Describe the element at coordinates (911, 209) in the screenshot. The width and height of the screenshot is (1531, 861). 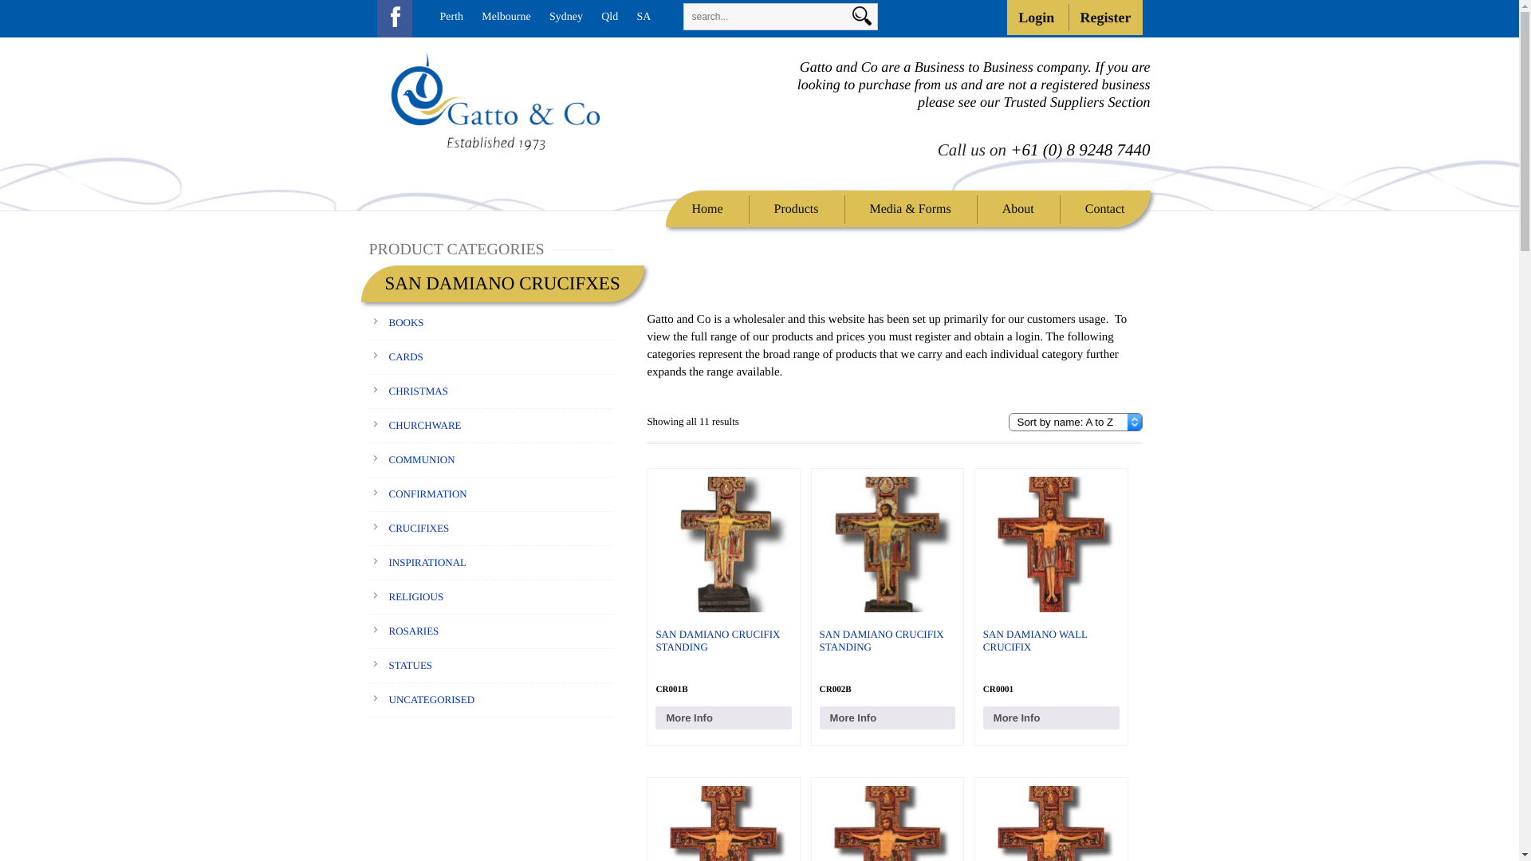
I see `Media & Forms` at that location.